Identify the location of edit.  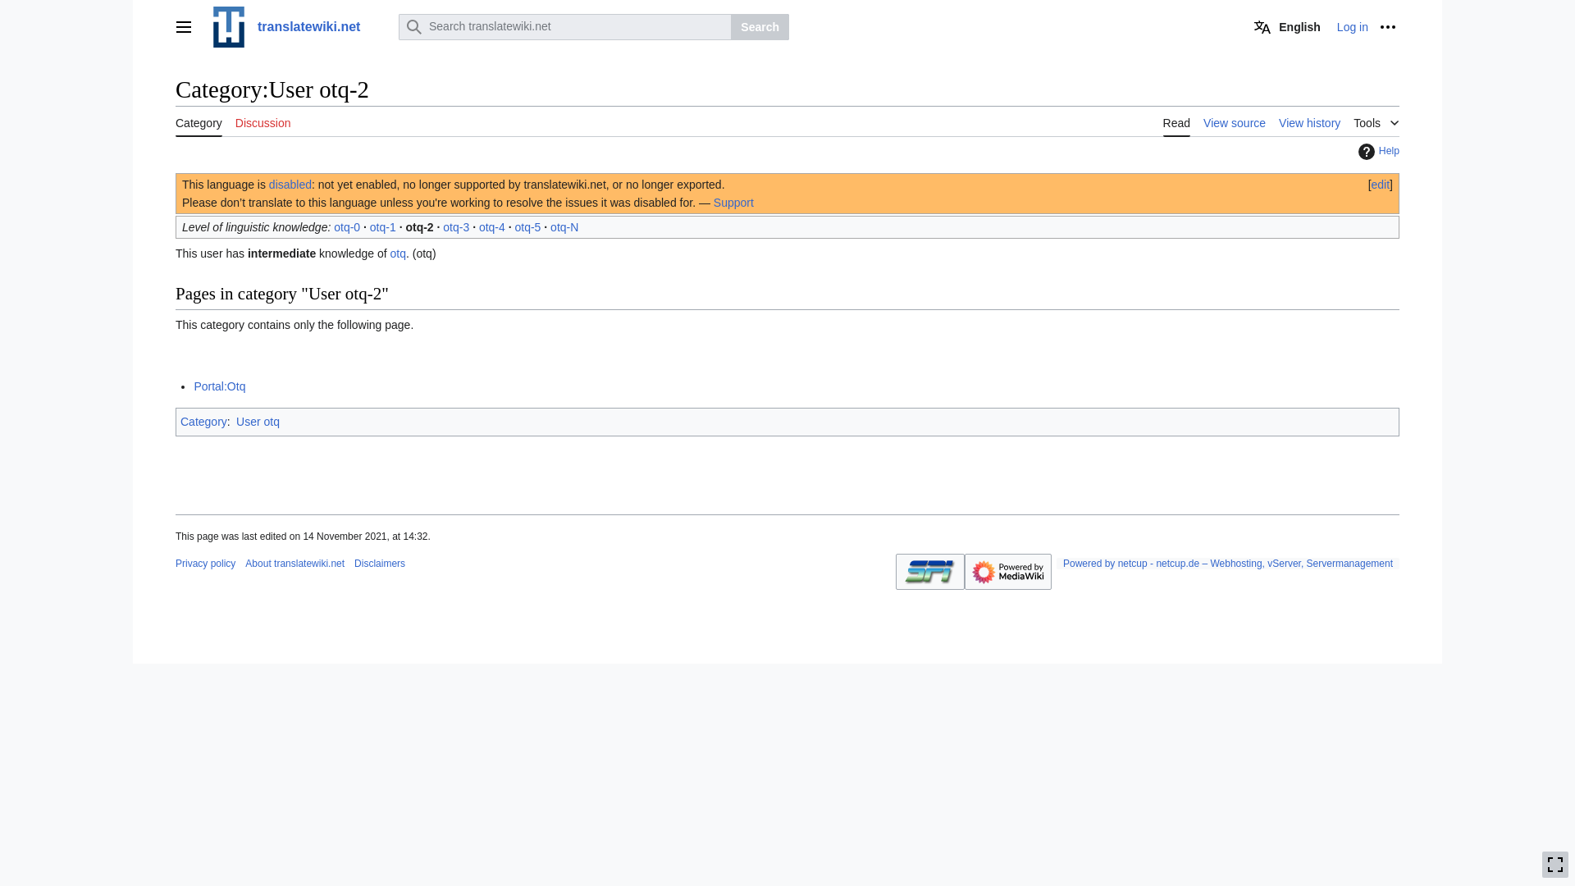
(1381, 185).